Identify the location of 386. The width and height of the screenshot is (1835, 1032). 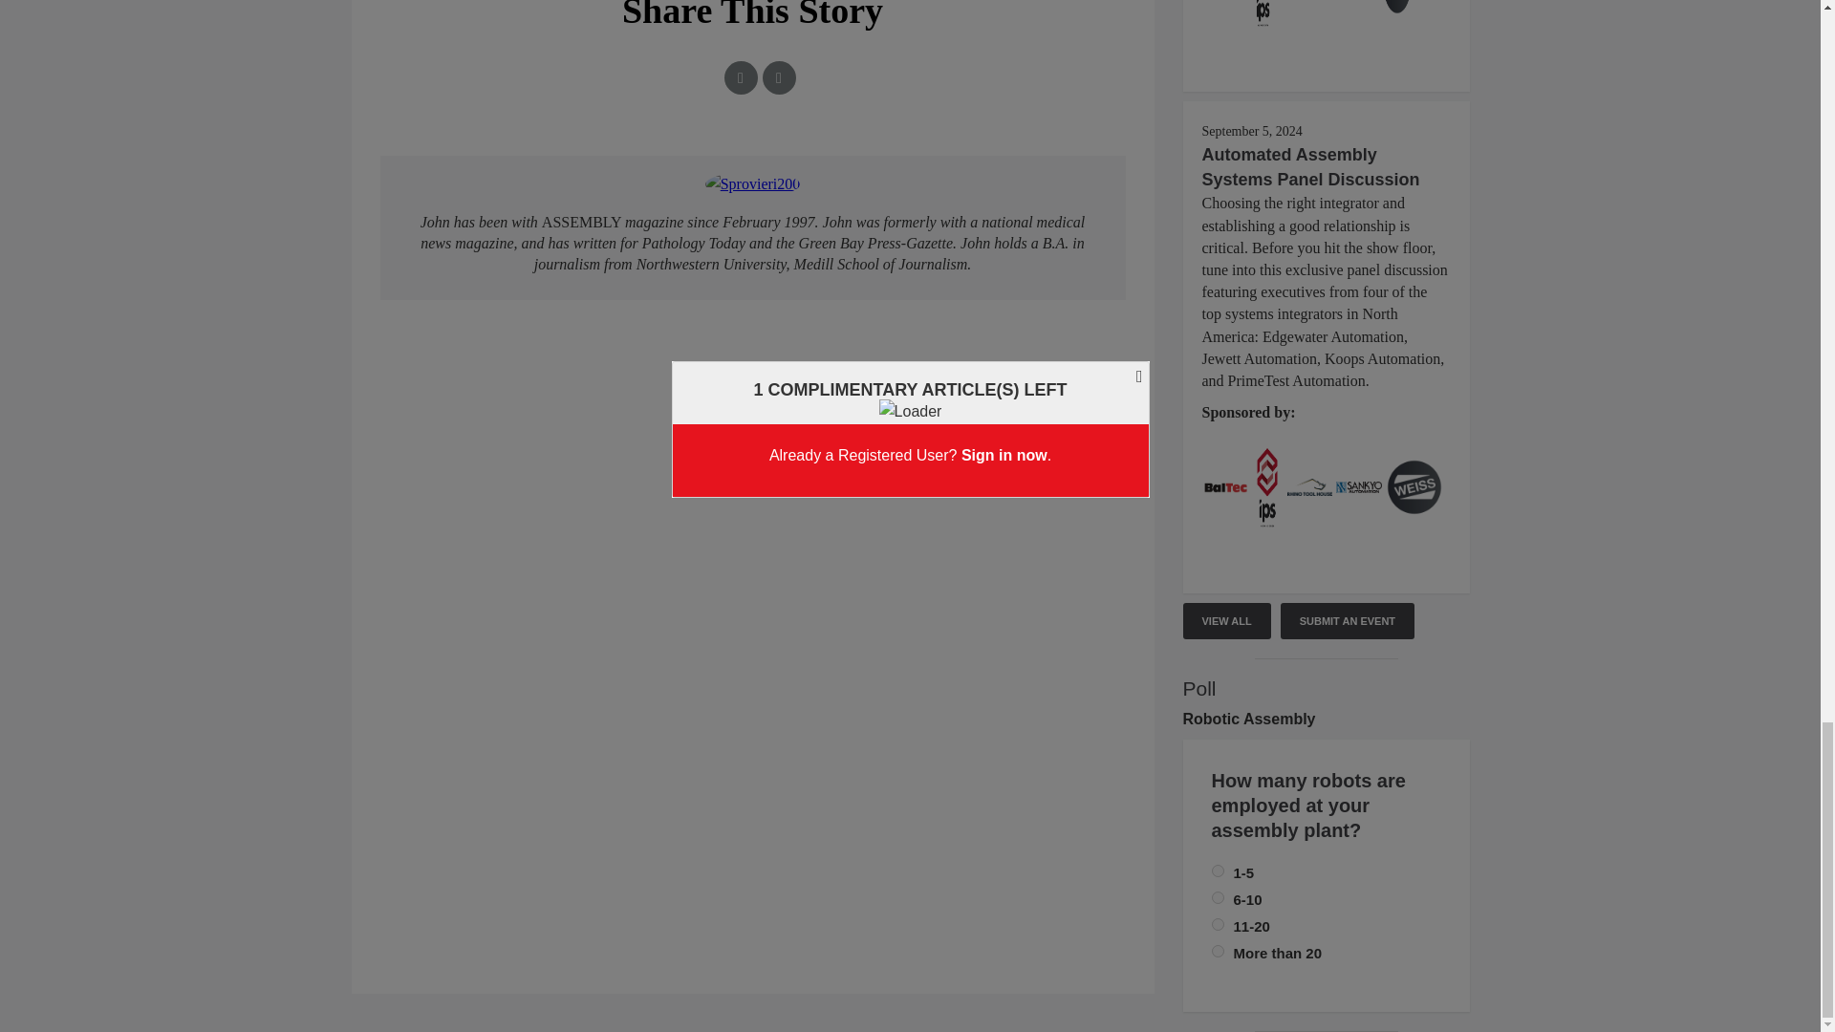
(1218, 952).